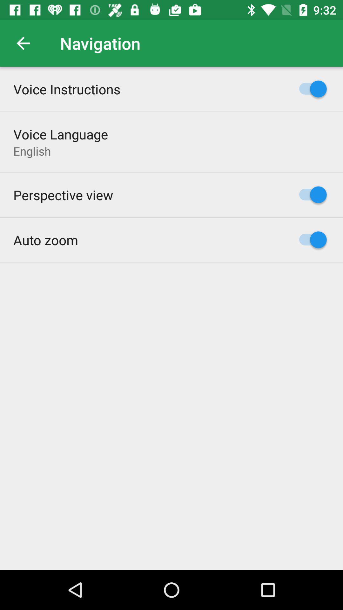 This screenshot has width=343, height=610. What do you see at coordinates (63, 195) in the screenshot?
I see `click item above the auto zoom item` at bounding box center [63, 195].